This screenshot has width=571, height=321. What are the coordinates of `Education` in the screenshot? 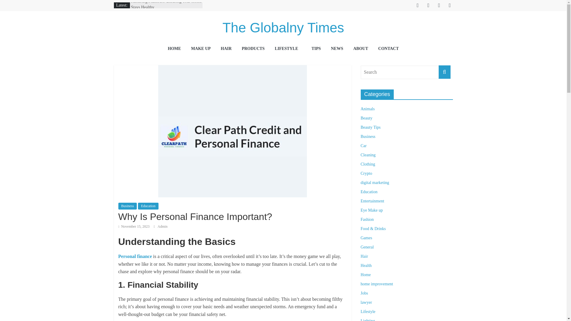 It's located at (148, 206).